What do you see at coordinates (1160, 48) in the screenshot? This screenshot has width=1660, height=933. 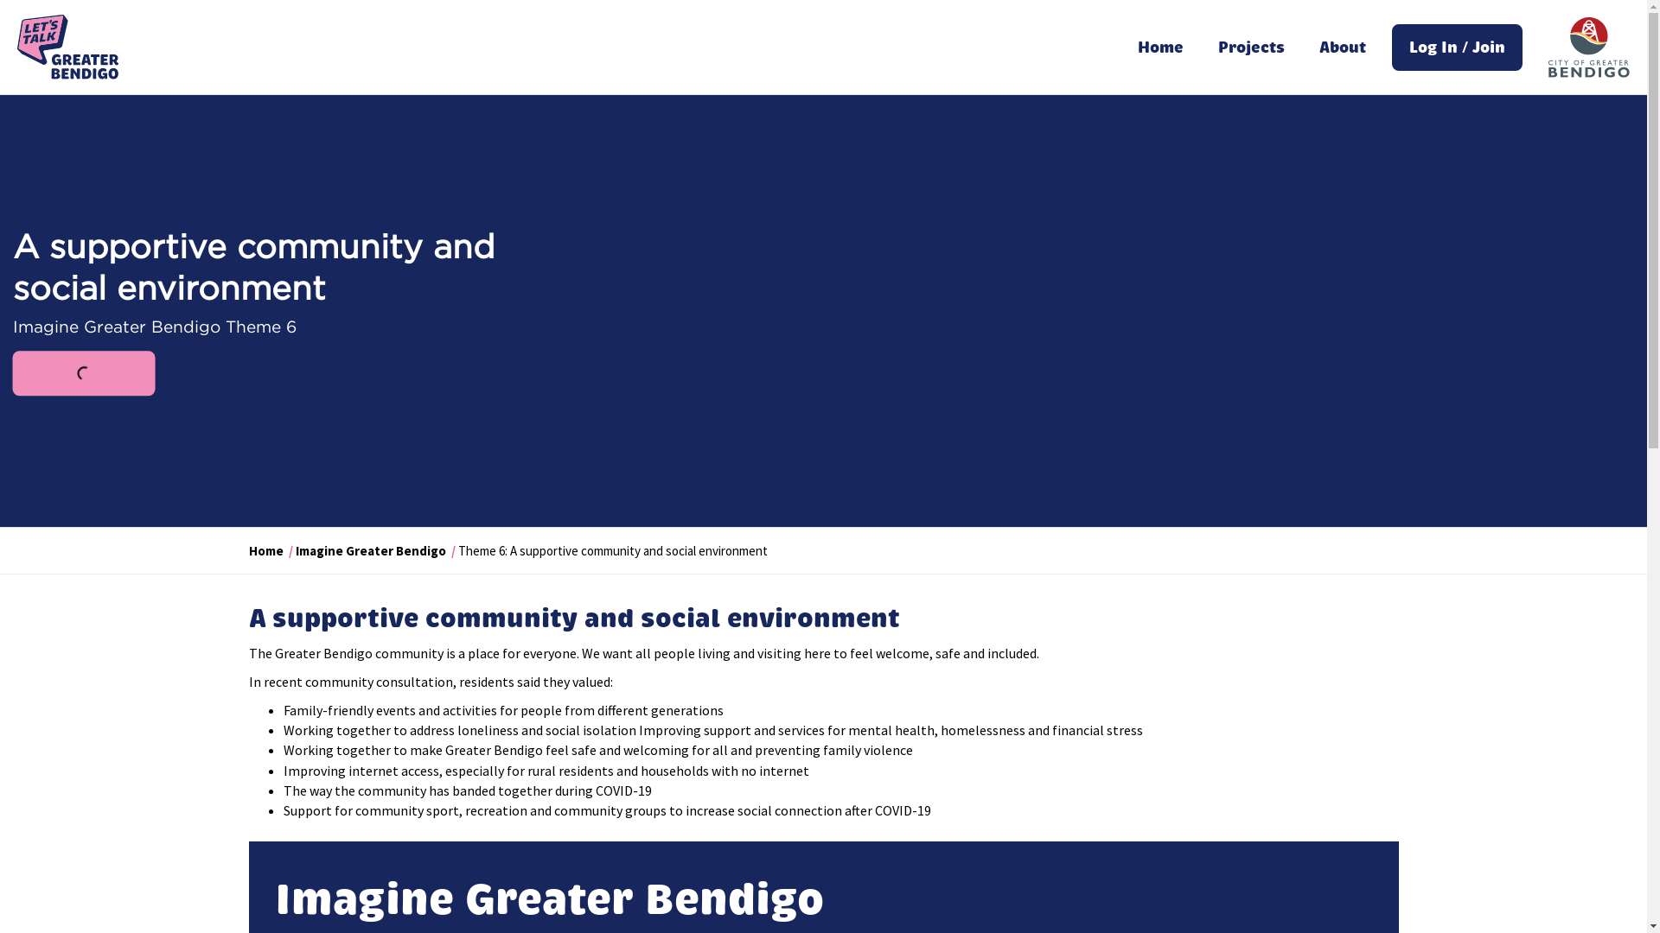 I see `Home` at bounding box center [1160, 48].